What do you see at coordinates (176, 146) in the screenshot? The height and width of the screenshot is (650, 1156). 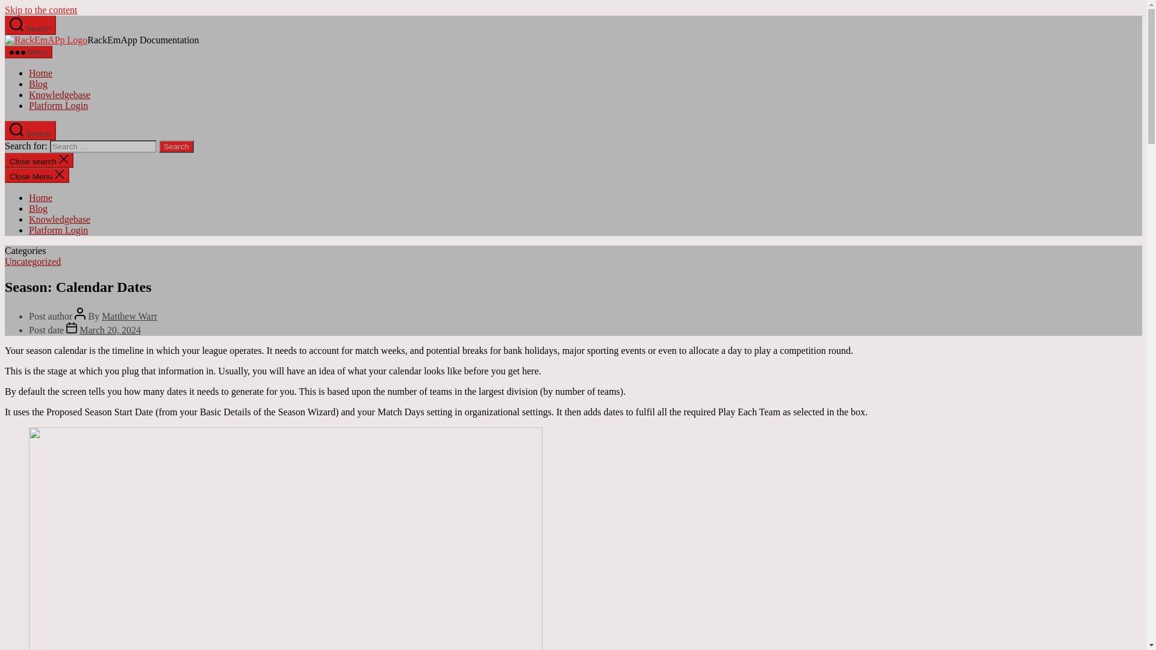 I see `Search` at bounding box center [176, 146].